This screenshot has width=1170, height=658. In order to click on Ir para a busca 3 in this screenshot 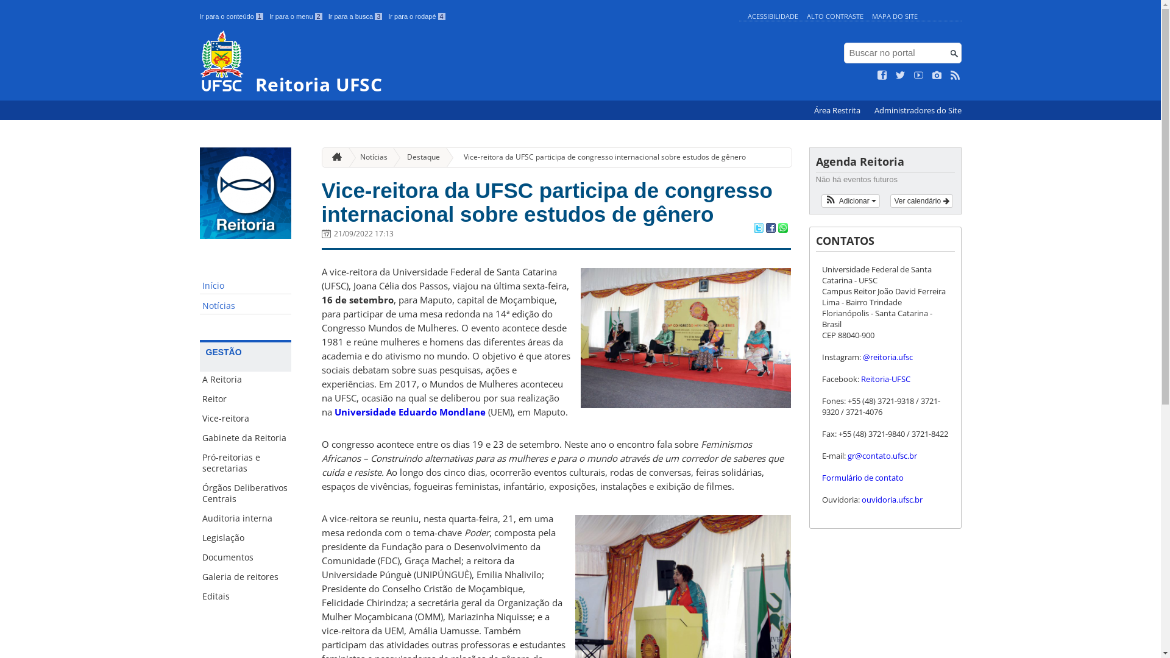, I will do `click(356, 16)`.